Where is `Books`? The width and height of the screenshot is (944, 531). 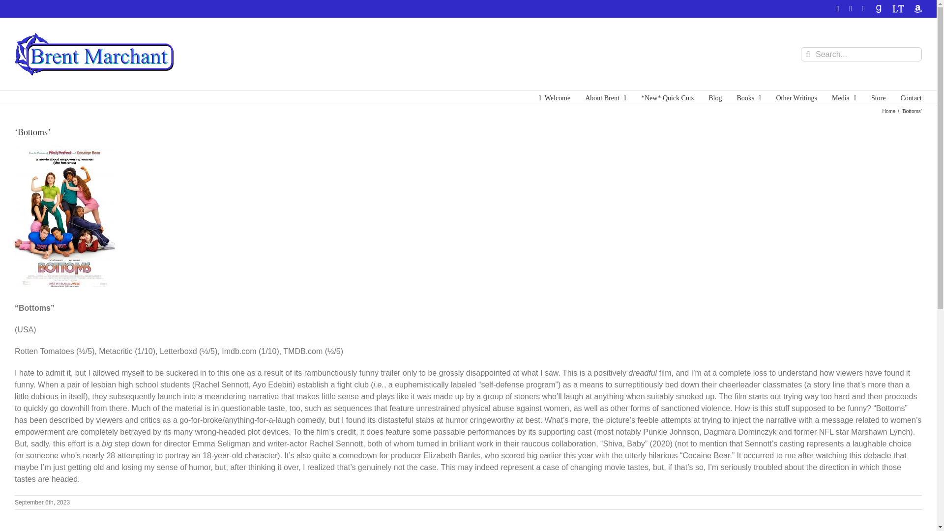
Books is located at coordinates (749, 98).